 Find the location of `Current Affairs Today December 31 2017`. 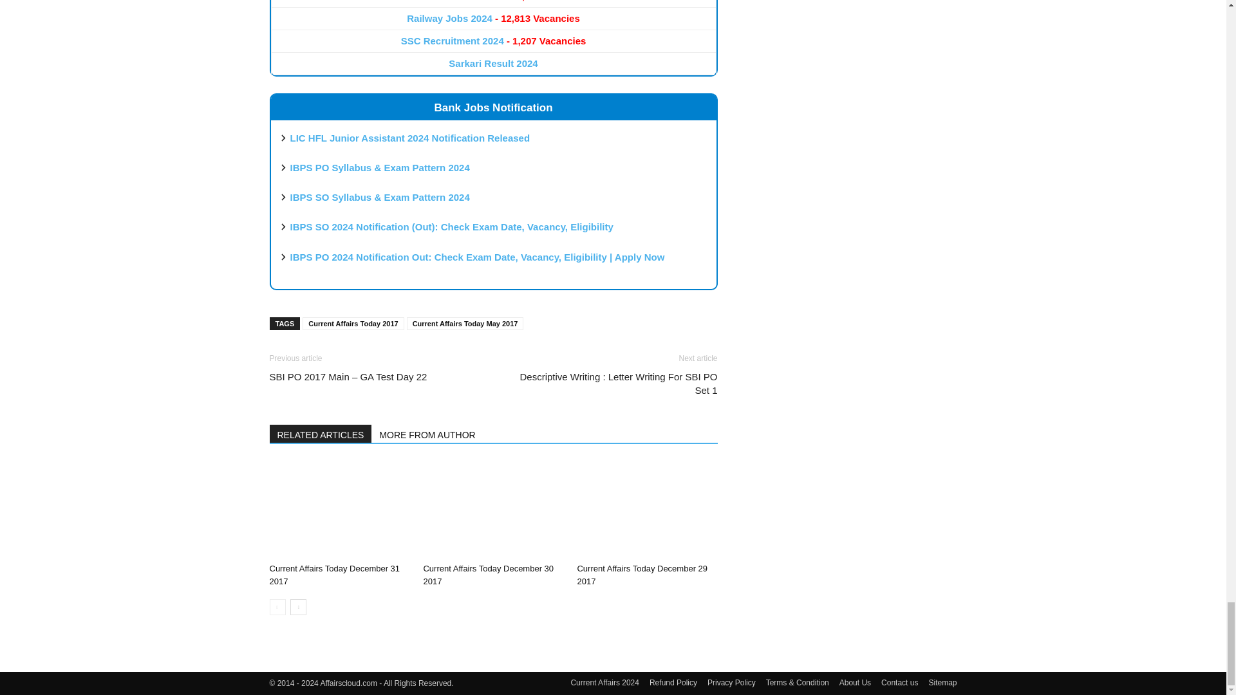

Current Affairs Today December 31 2017 is located at coordinates (339, 510).